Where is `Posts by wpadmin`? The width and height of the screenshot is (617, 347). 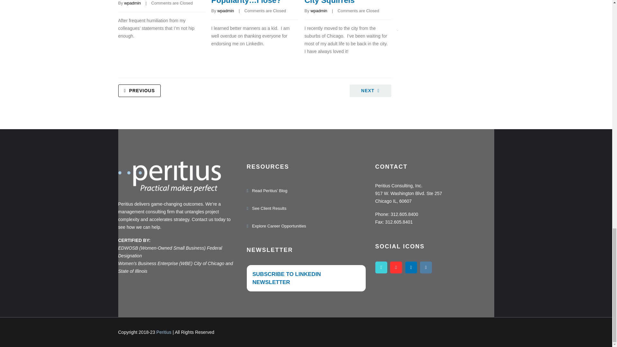 Posts by wpadmin is located at coordinates (318, 11).